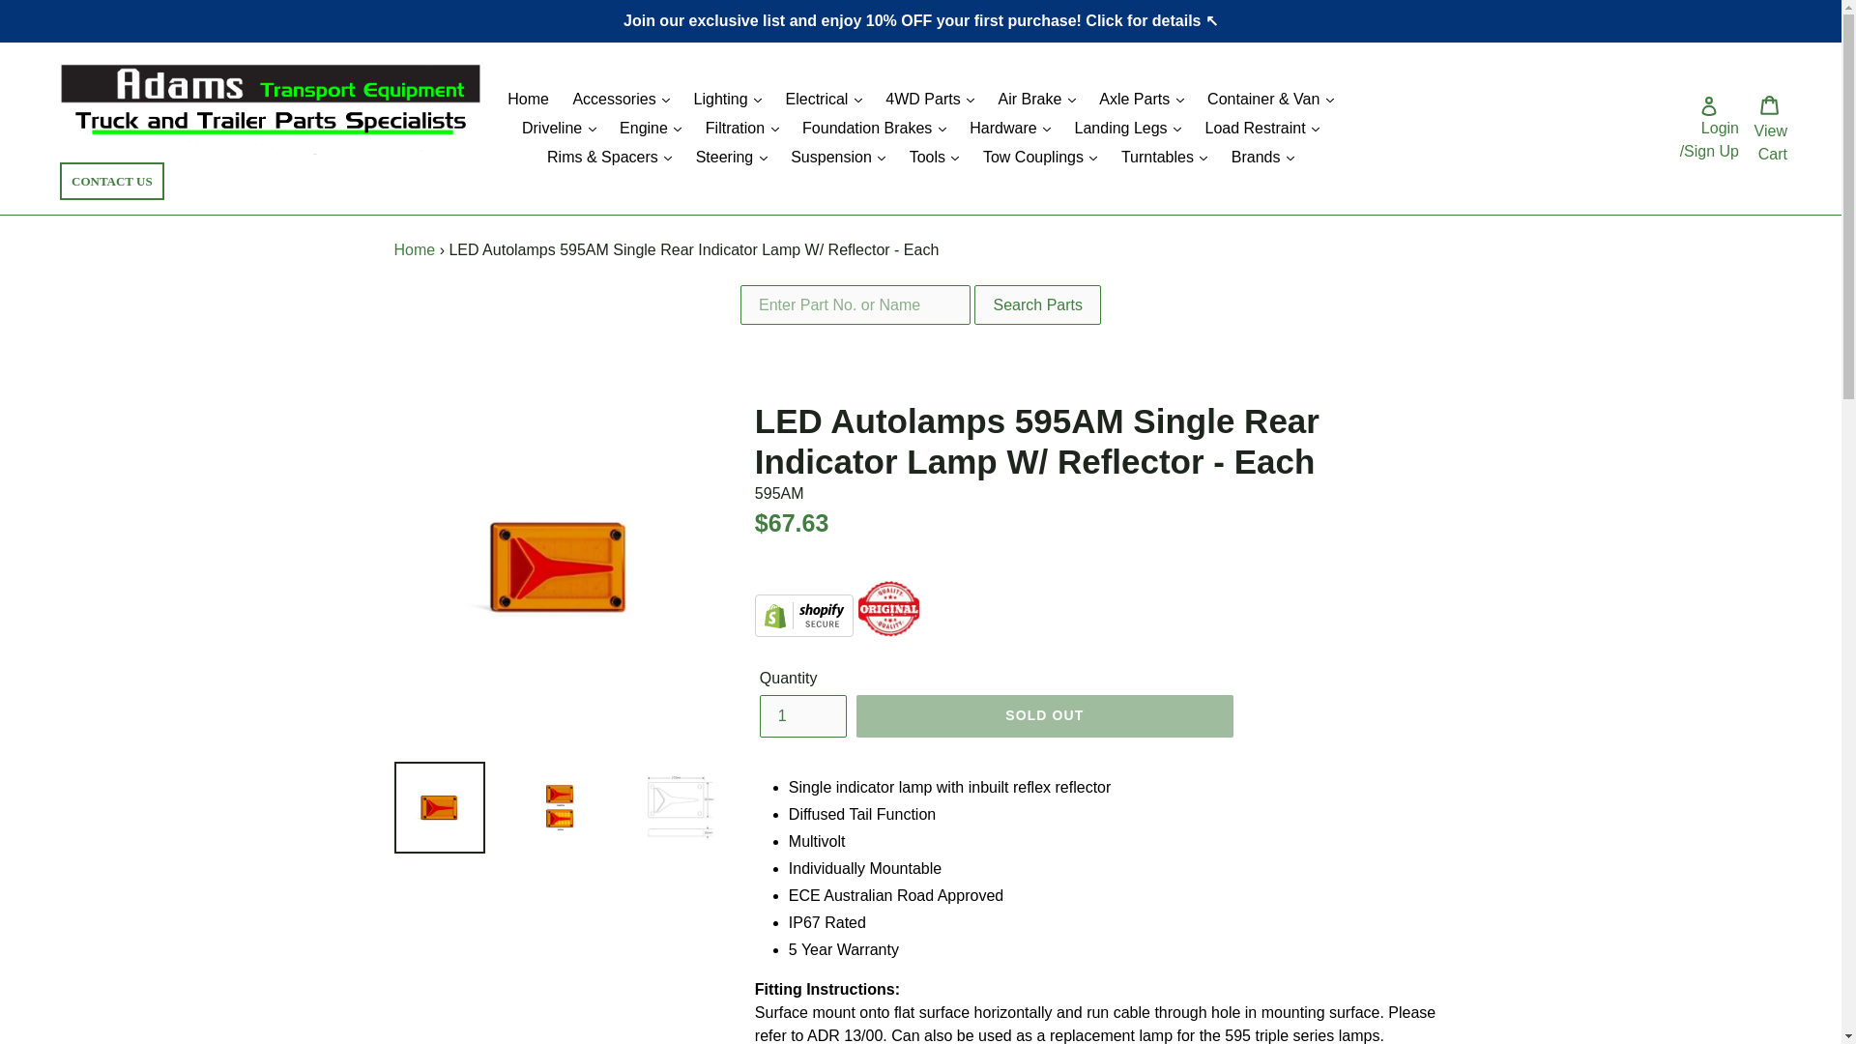 The height and width of the screenshot is (1044, 1856). I want to click on Home, so click(415, 249).